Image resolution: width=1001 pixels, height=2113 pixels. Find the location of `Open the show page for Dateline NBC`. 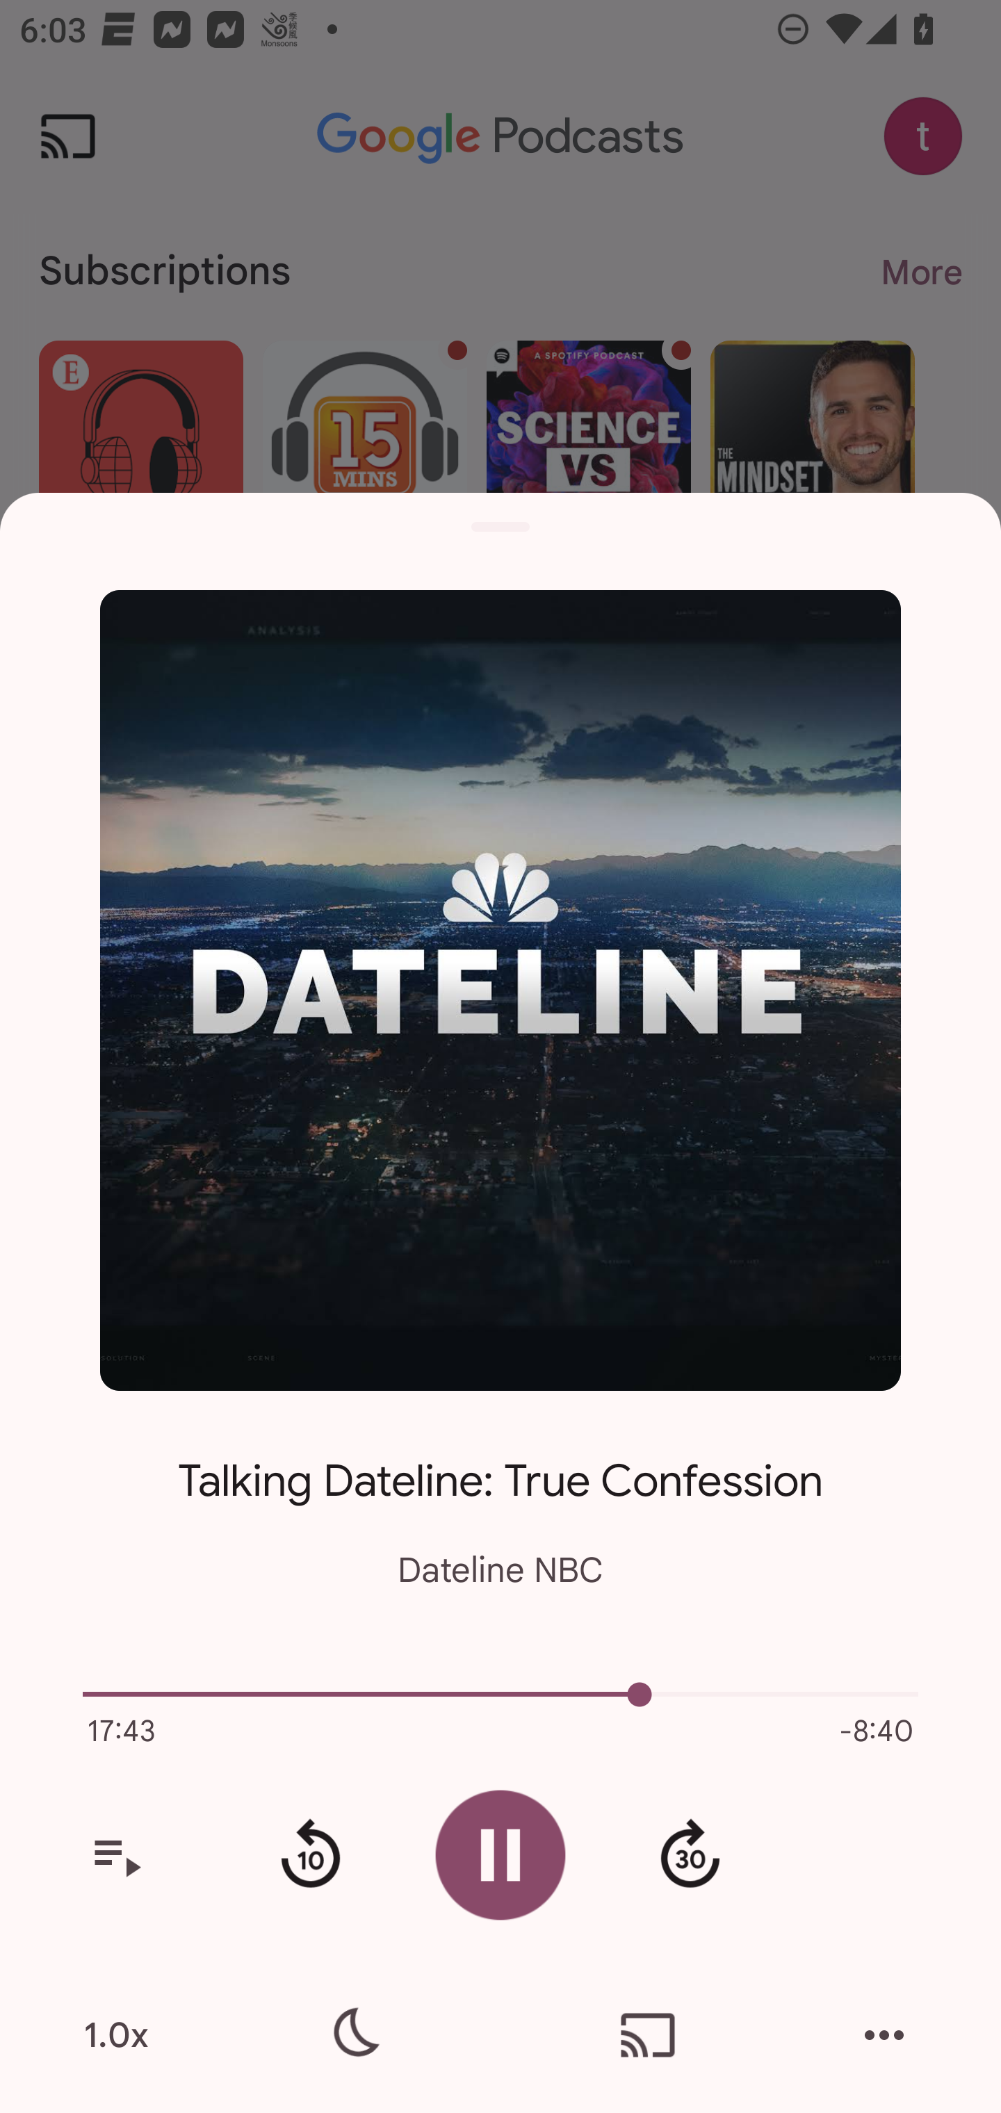

Open the show page for Dateline NBC is located at coordinates (500, 990).